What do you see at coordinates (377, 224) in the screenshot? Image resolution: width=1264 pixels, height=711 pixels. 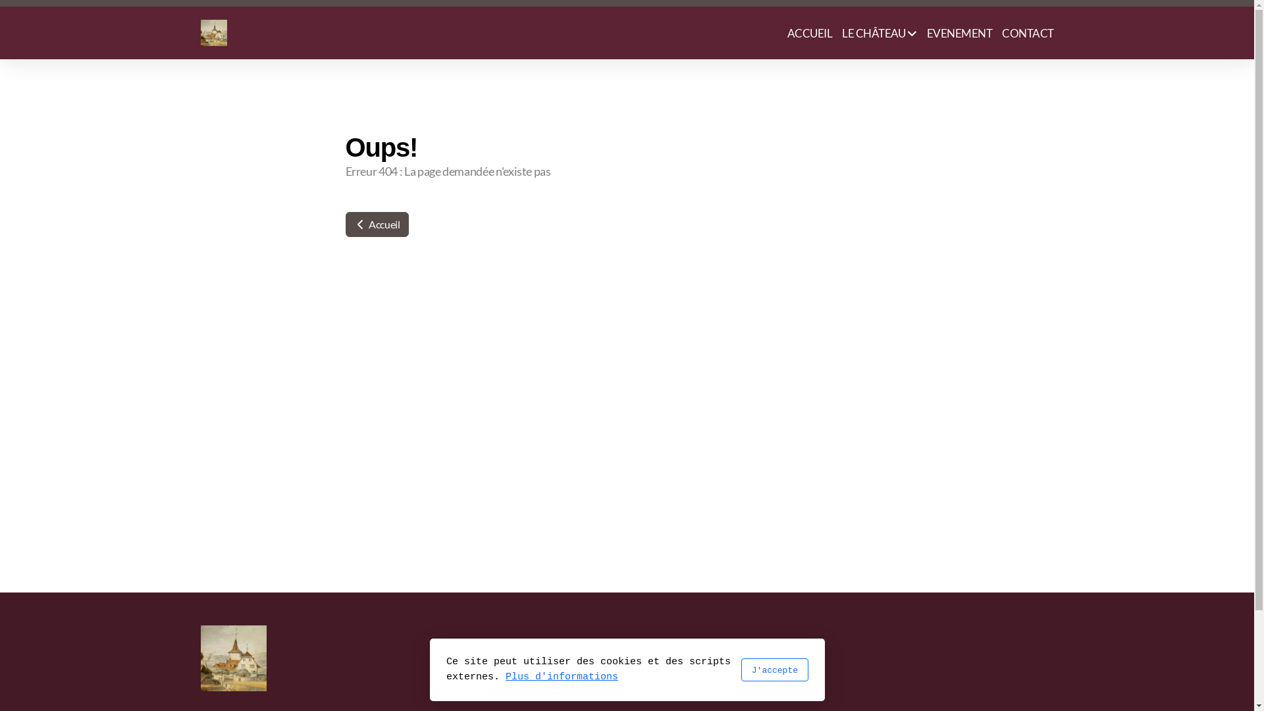 I see `Accueil` at bounding box center [377, 224].